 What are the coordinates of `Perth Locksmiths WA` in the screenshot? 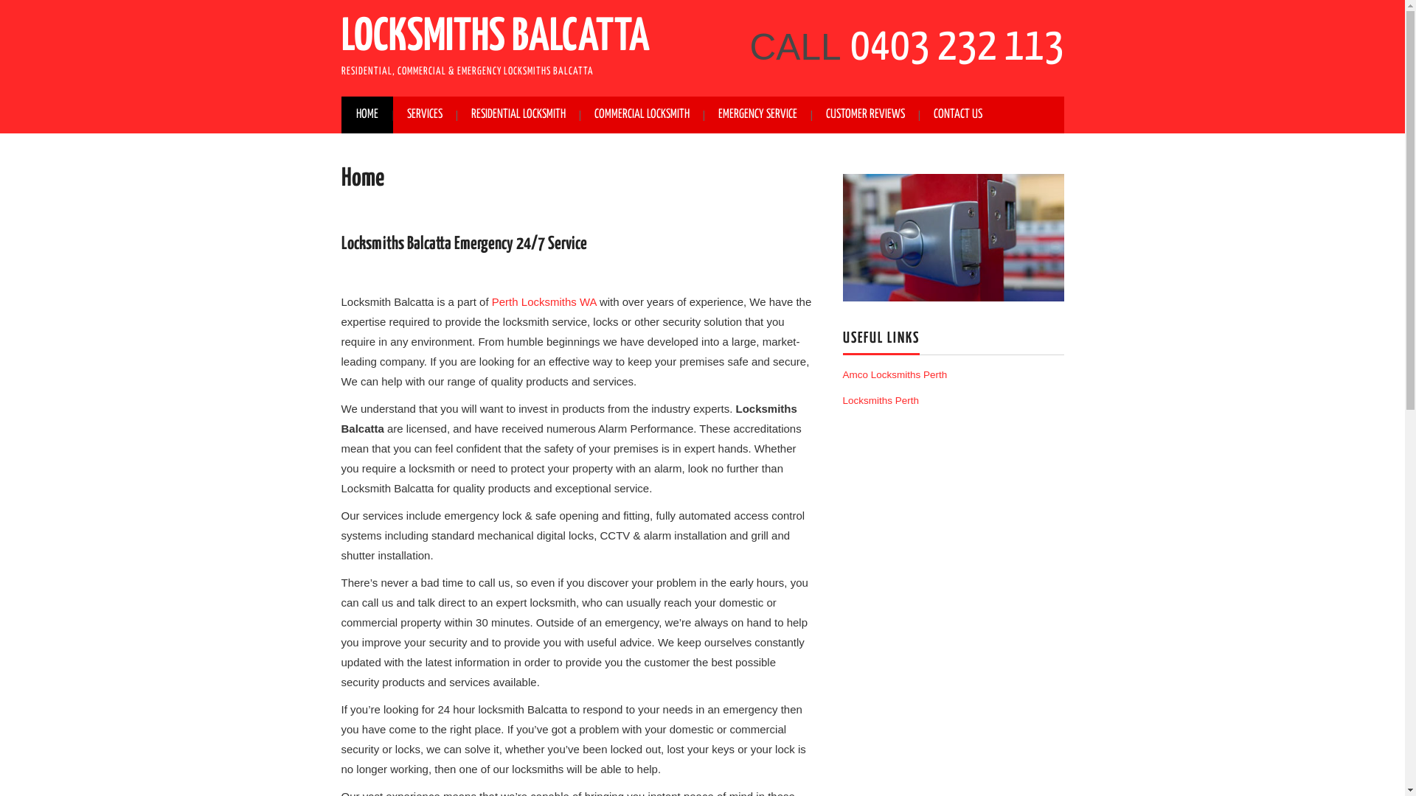 It's located at (544, 302).